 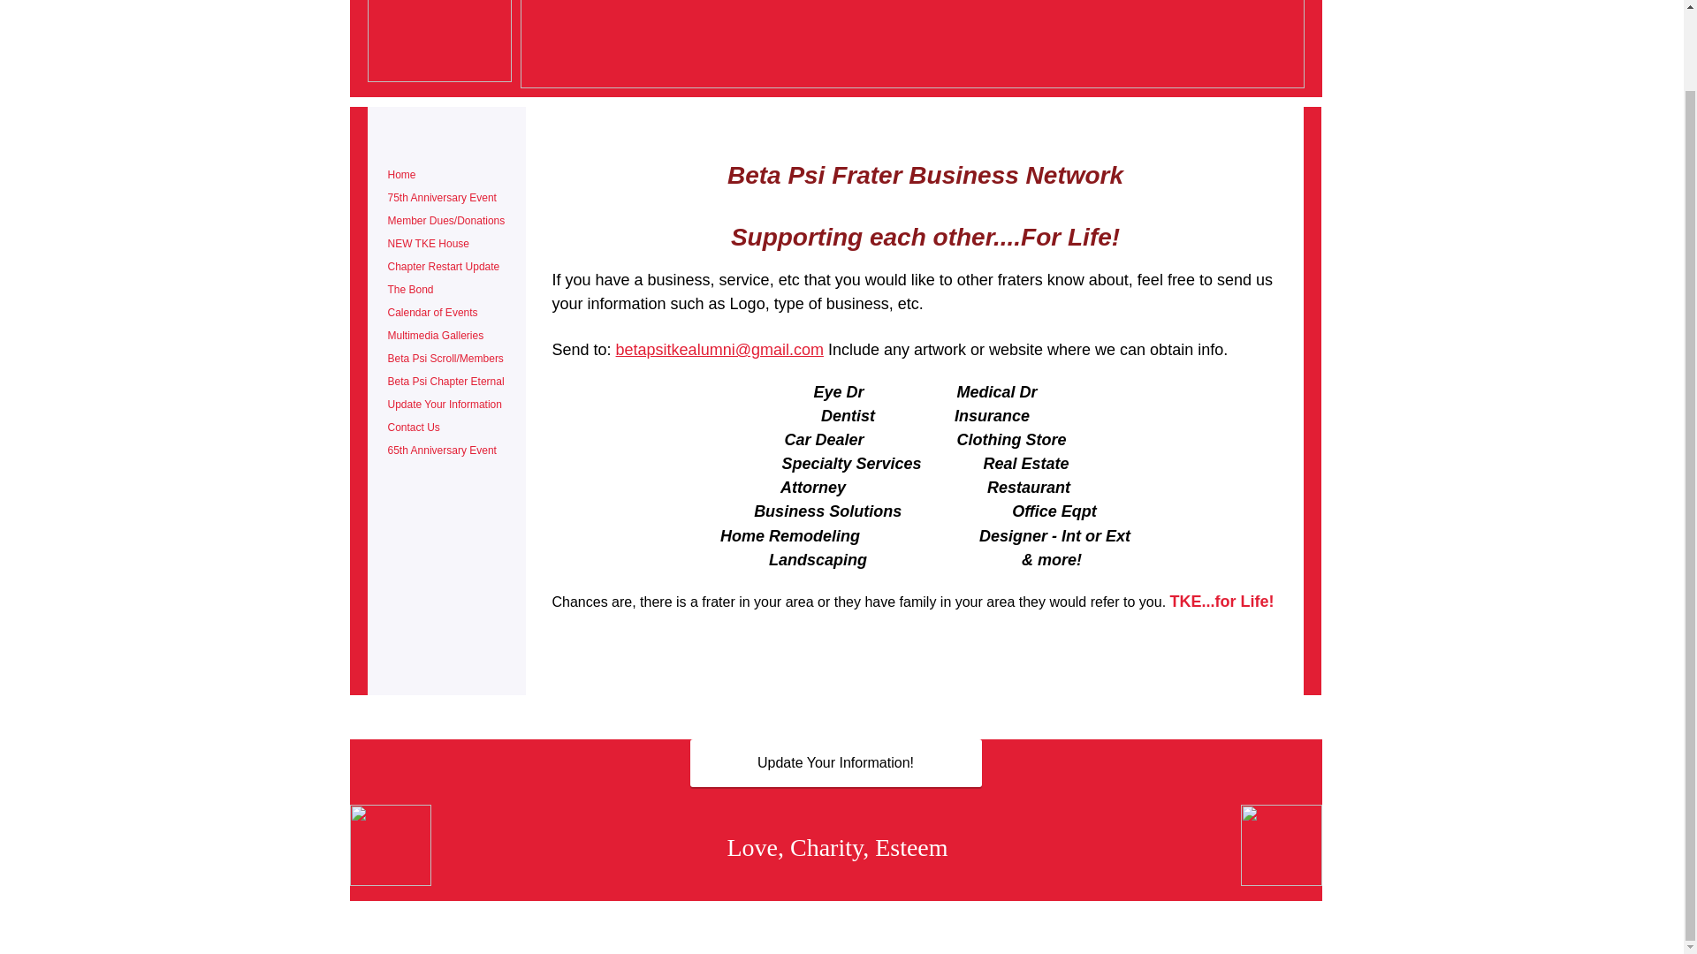 What do you see at coordinates (431, 313) in the screenshot?
I see `Calendar of Events` at bounding box center [431, 313].